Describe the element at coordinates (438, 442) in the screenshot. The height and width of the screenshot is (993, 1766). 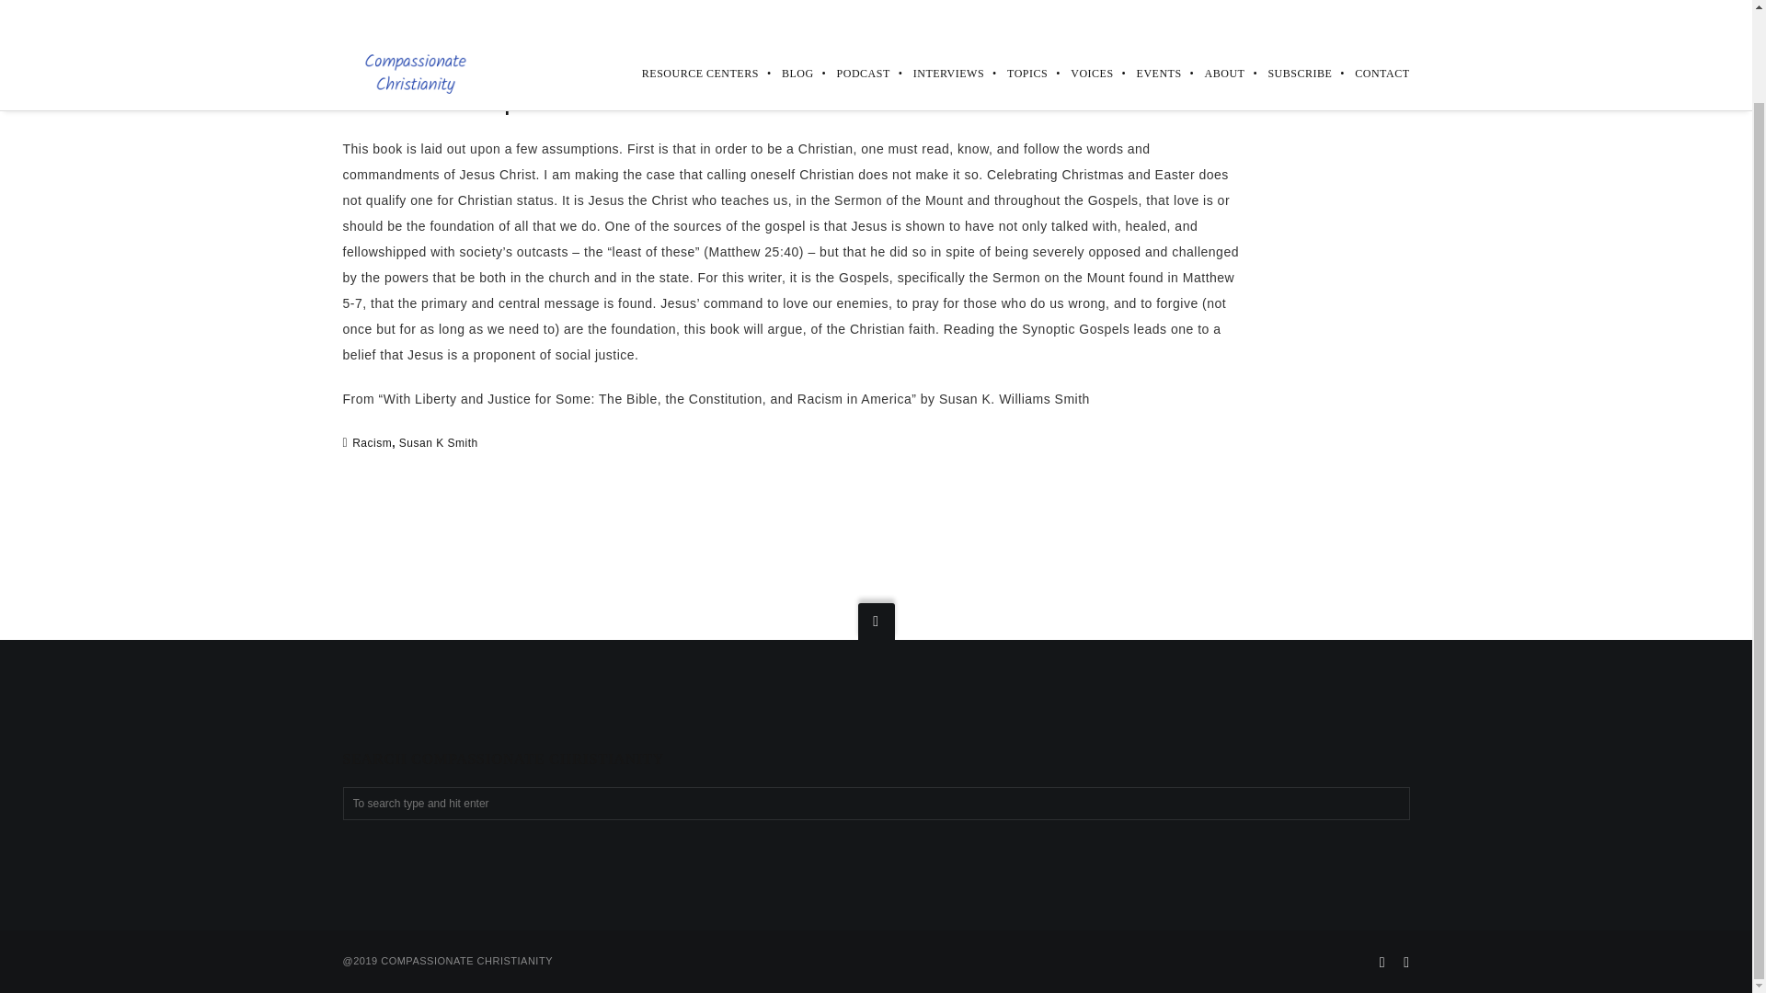
I see `Susan K Smith` at that location.